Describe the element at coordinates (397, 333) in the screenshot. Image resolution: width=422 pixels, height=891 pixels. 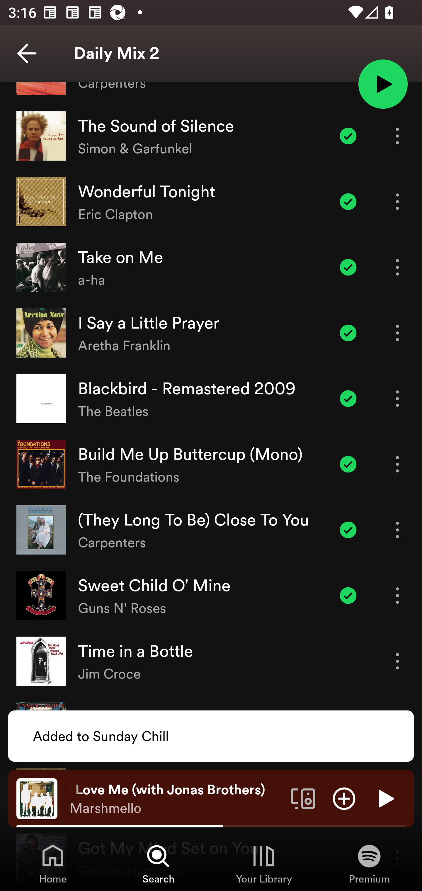
I see `More options for song I Say a Little Prayer` at that location.